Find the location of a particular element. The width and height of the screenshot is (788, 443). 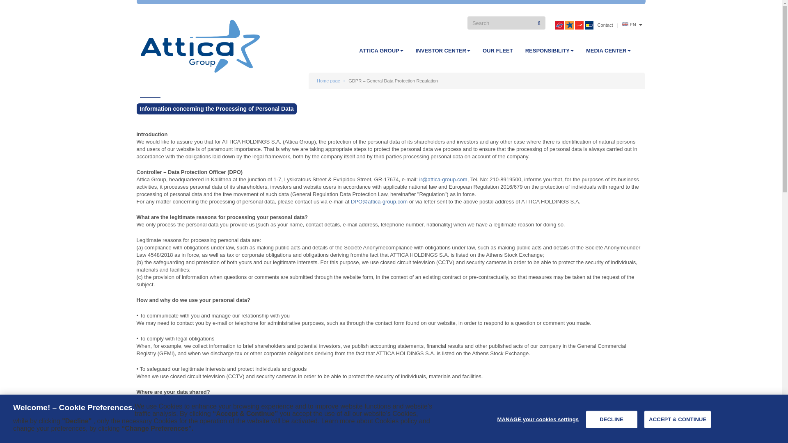

Contact is located at coordinates (605, 25).